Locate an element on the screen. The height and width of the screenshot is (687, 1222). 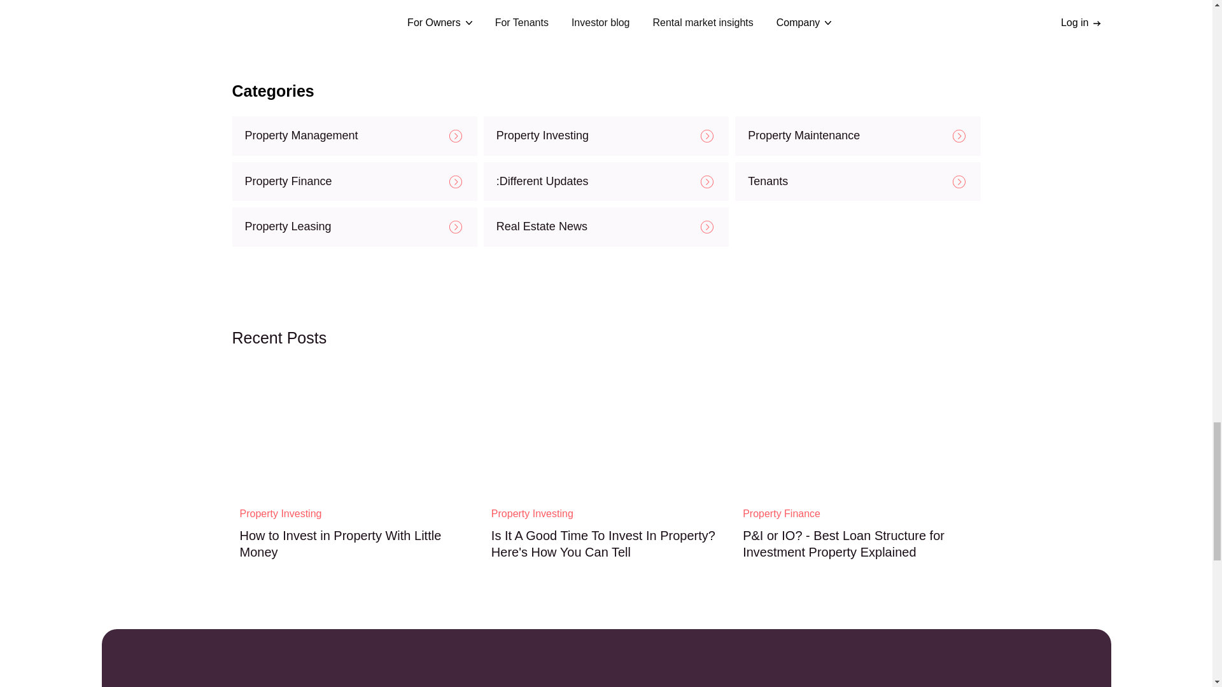
Tenants is located at coordinates (857, 182).